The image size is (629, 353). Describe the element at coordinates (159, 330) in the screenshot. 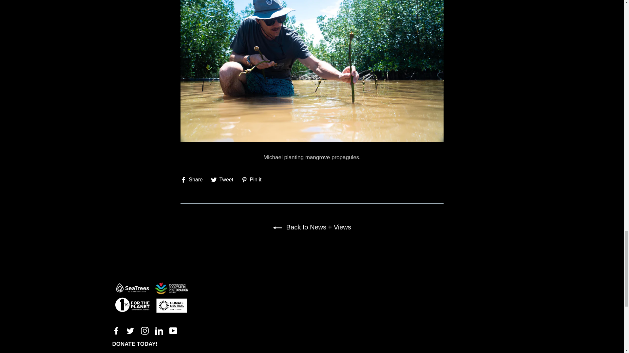

I see `SeaTrees on LinkedIn` at that location.